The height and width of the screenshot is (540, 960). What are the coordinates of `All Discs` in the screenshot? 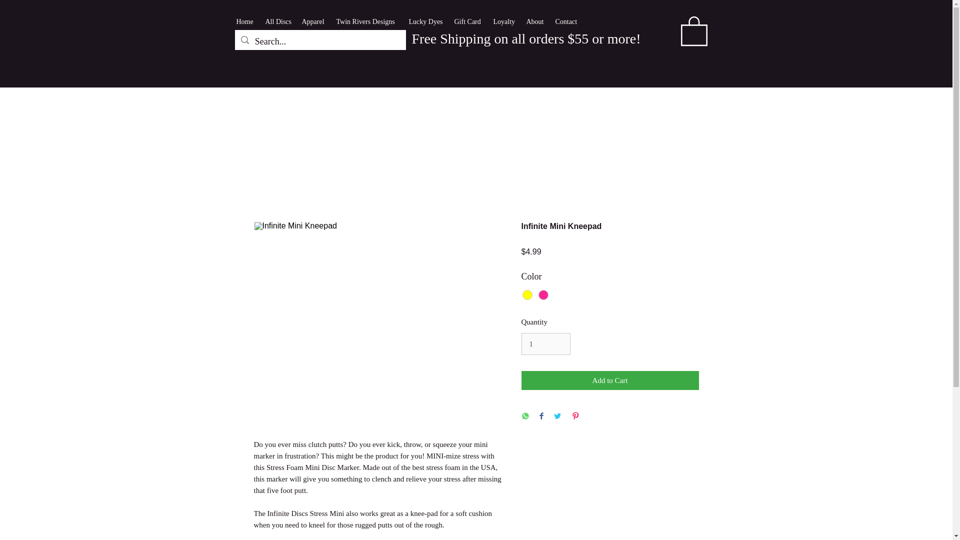 It's located at (278, 22).